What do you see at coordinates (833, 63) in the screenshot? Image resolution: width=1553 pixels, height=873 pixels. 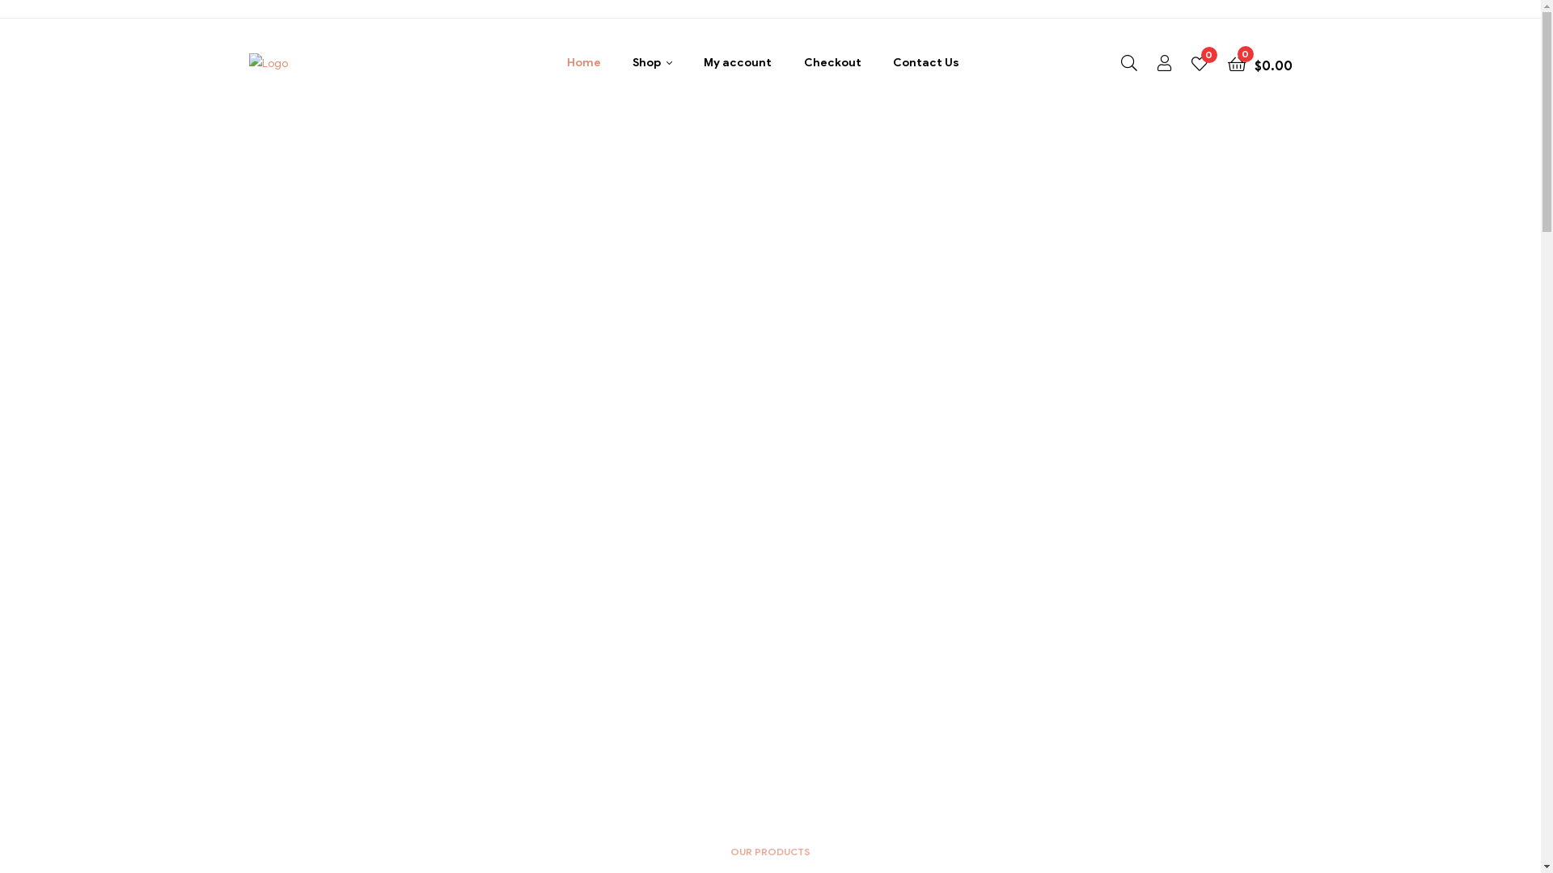 I see `Checkout` at bounding box center [833, 63].